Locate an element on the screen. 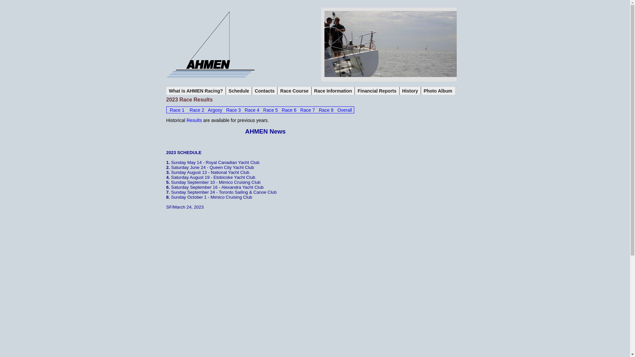 This screenshot has height=357, width=635. Argosy is located at coordinates (215, 110).